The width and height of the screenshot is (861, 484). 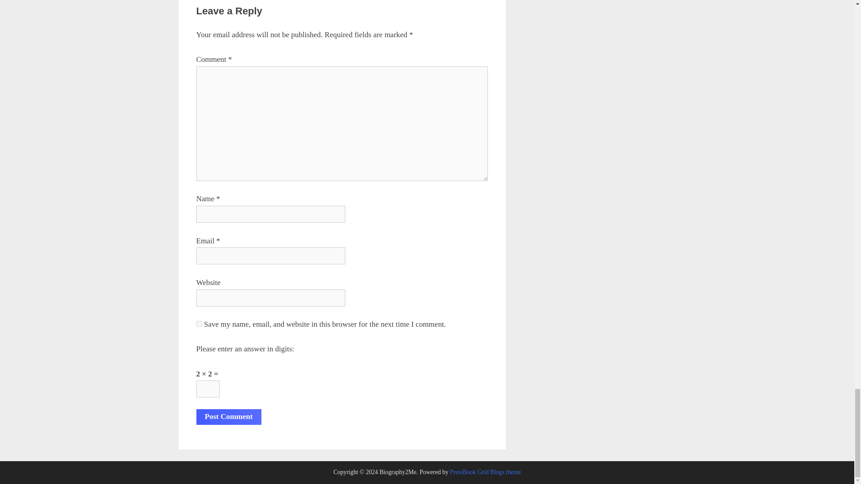 I want to click on Post Comment, so click(x=229, y=417).